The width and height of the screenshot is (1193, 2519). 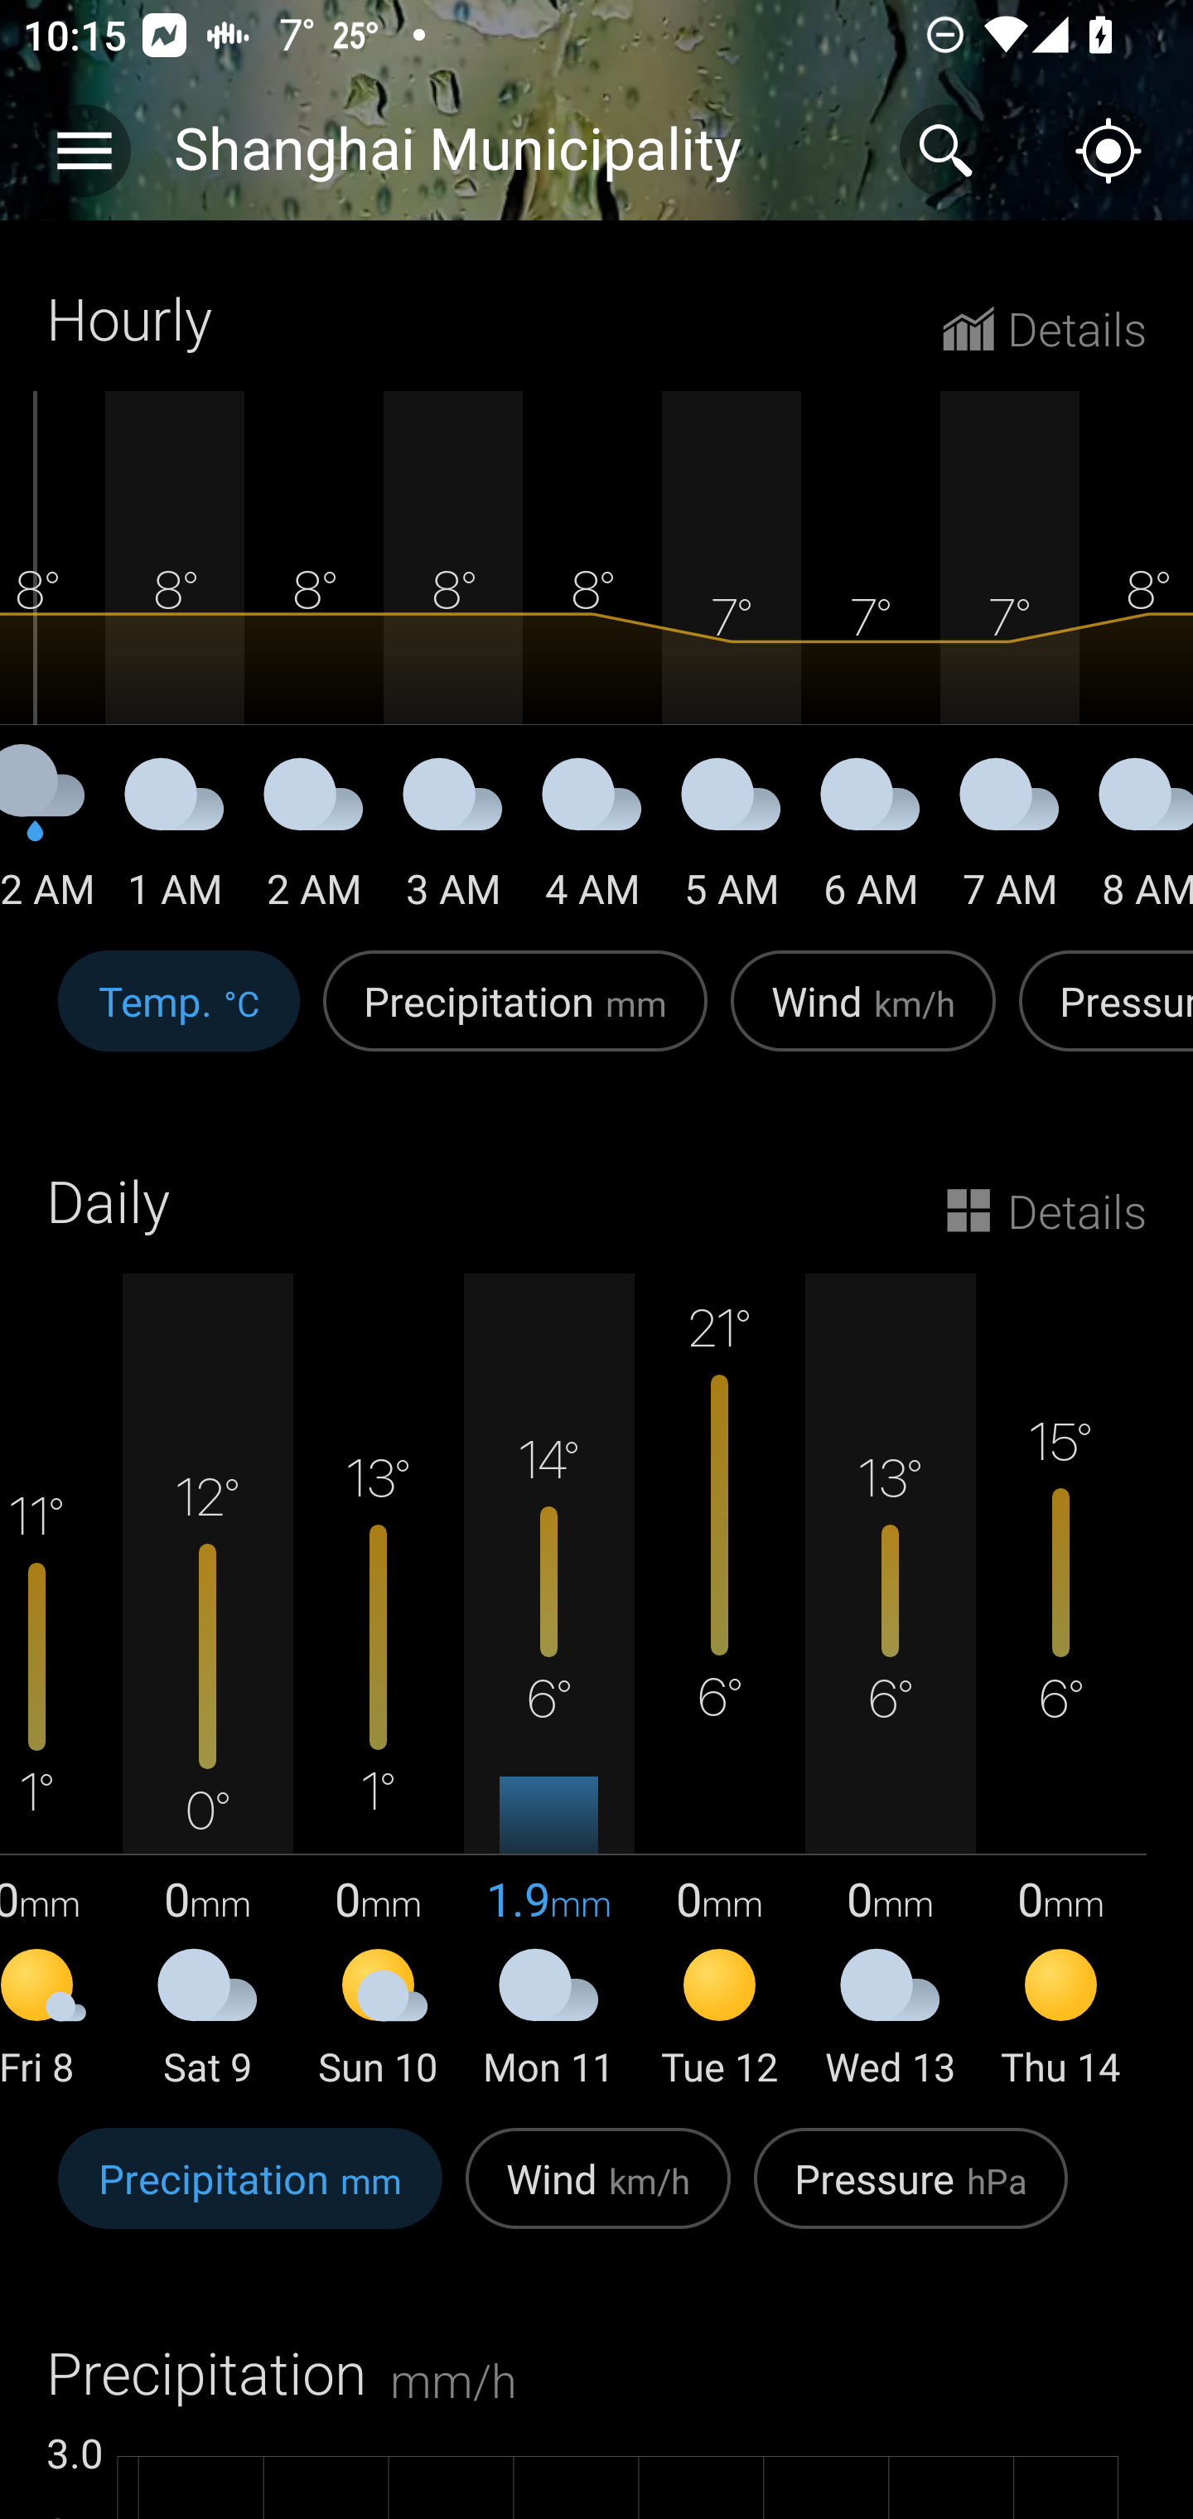 What do you see at coordinates (732, 839) in the screenshot?
I see `5 AM` at bounding box center [732, 839].